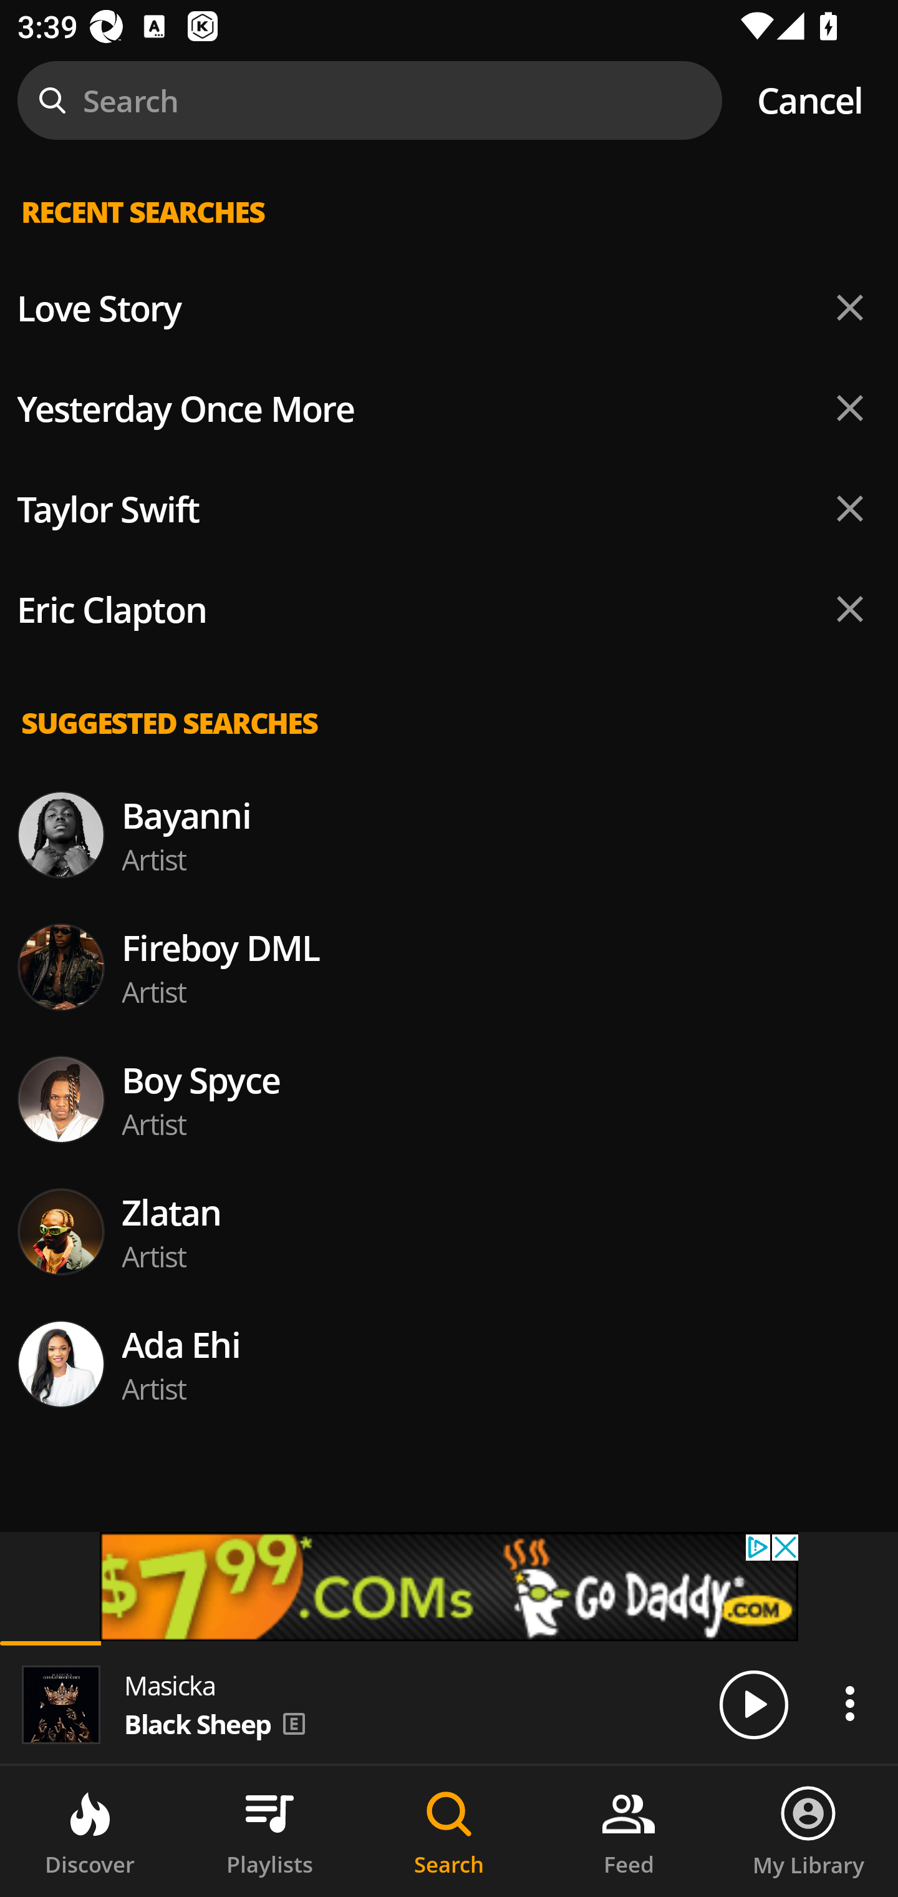 This screenshot has height=1897, width=898. What do you see at coordinates (449, 231) in the screenshot?
I see `Artists, songs, albums and playlists…` at bounding box center [449, 231].